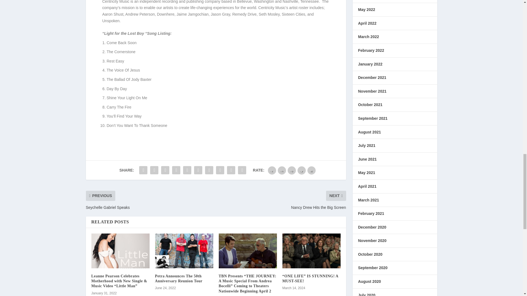 This screenshot has height=296, width=527. What do you see at coordinates (143, 170) in the screenshot?
I see `Share "Light for the Lost Boy" via Facebook` at bounding box center [143, 170].